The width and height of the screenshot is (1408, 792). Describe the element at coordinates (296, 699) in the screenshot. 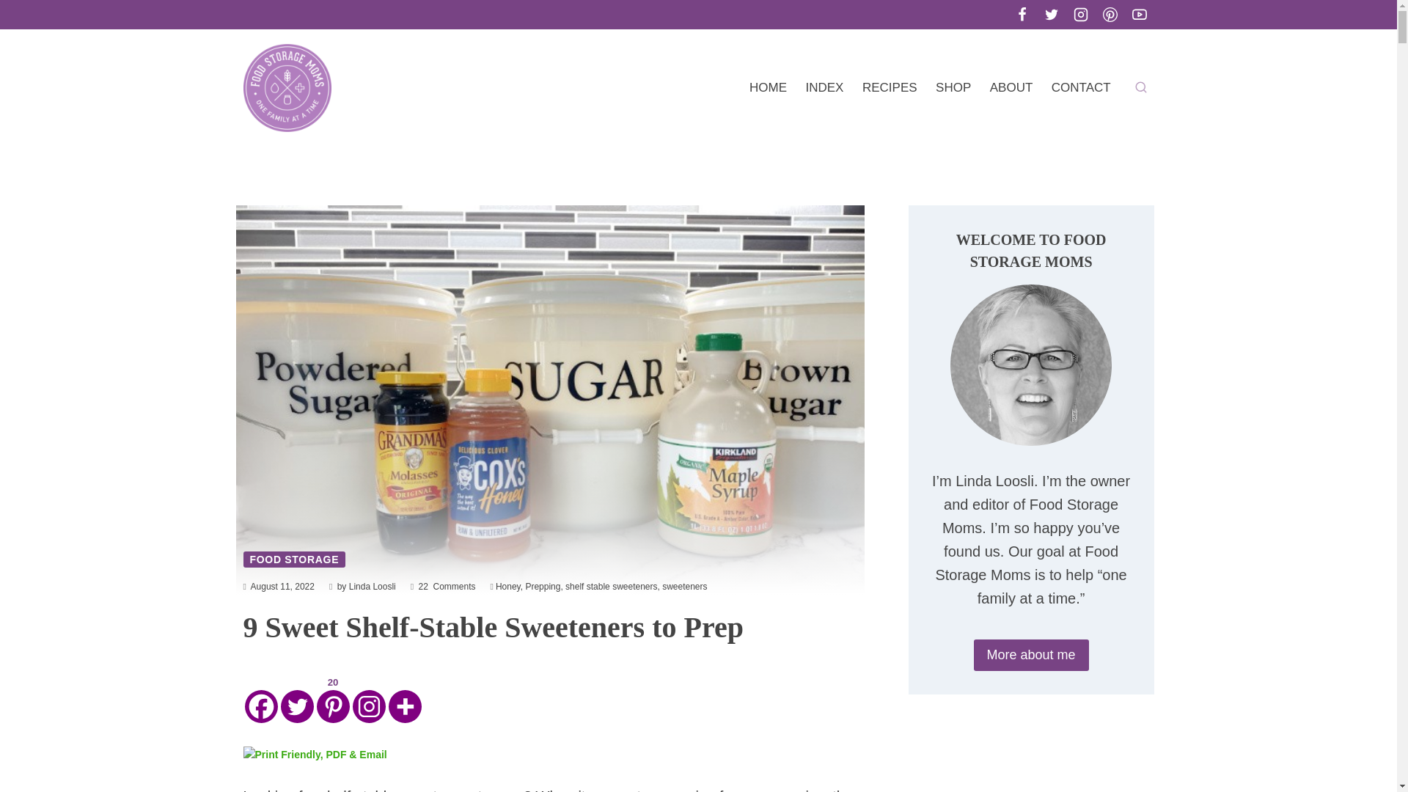

I see `Twitter` at that location.